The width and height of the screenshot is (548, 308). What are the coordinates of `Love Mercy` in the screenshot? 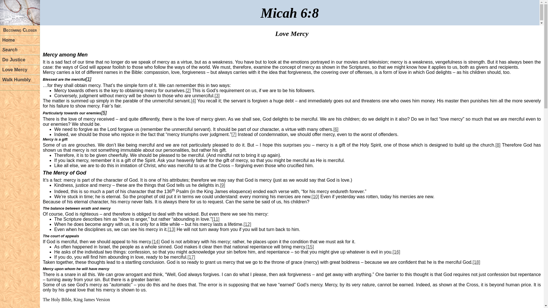 It's located at (20, 70).